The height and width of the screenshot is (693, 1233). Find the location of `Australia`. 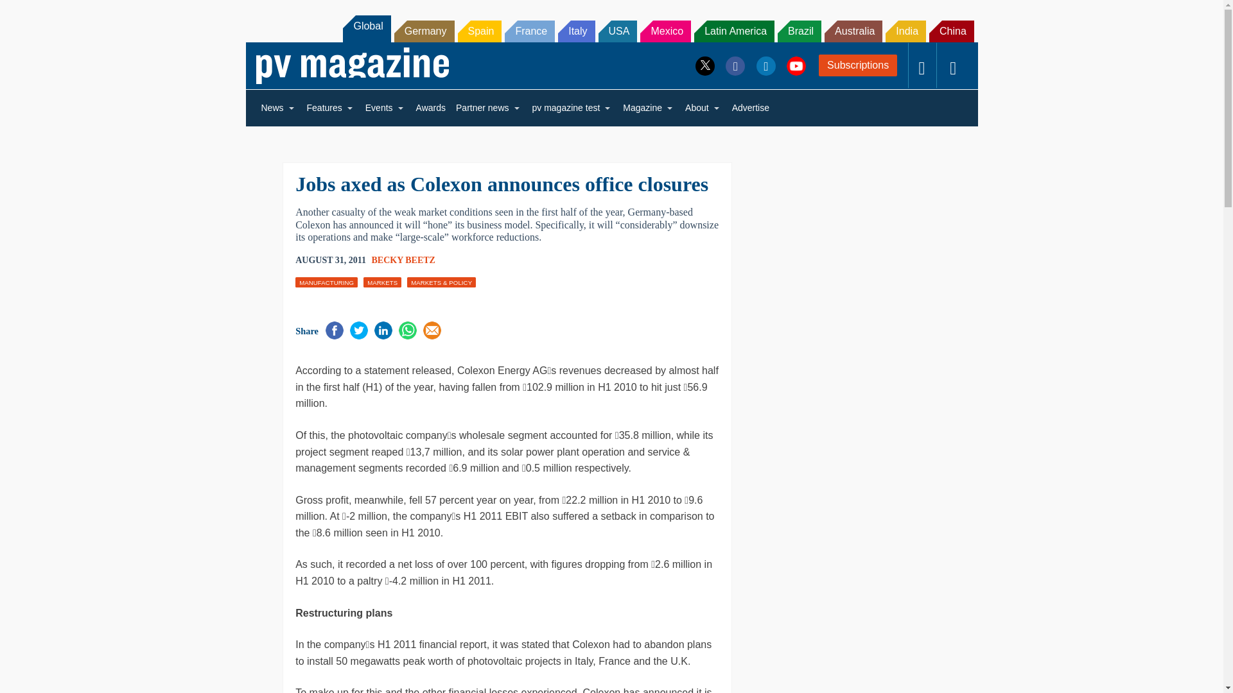

Australia is located at coordinates (853, 31).